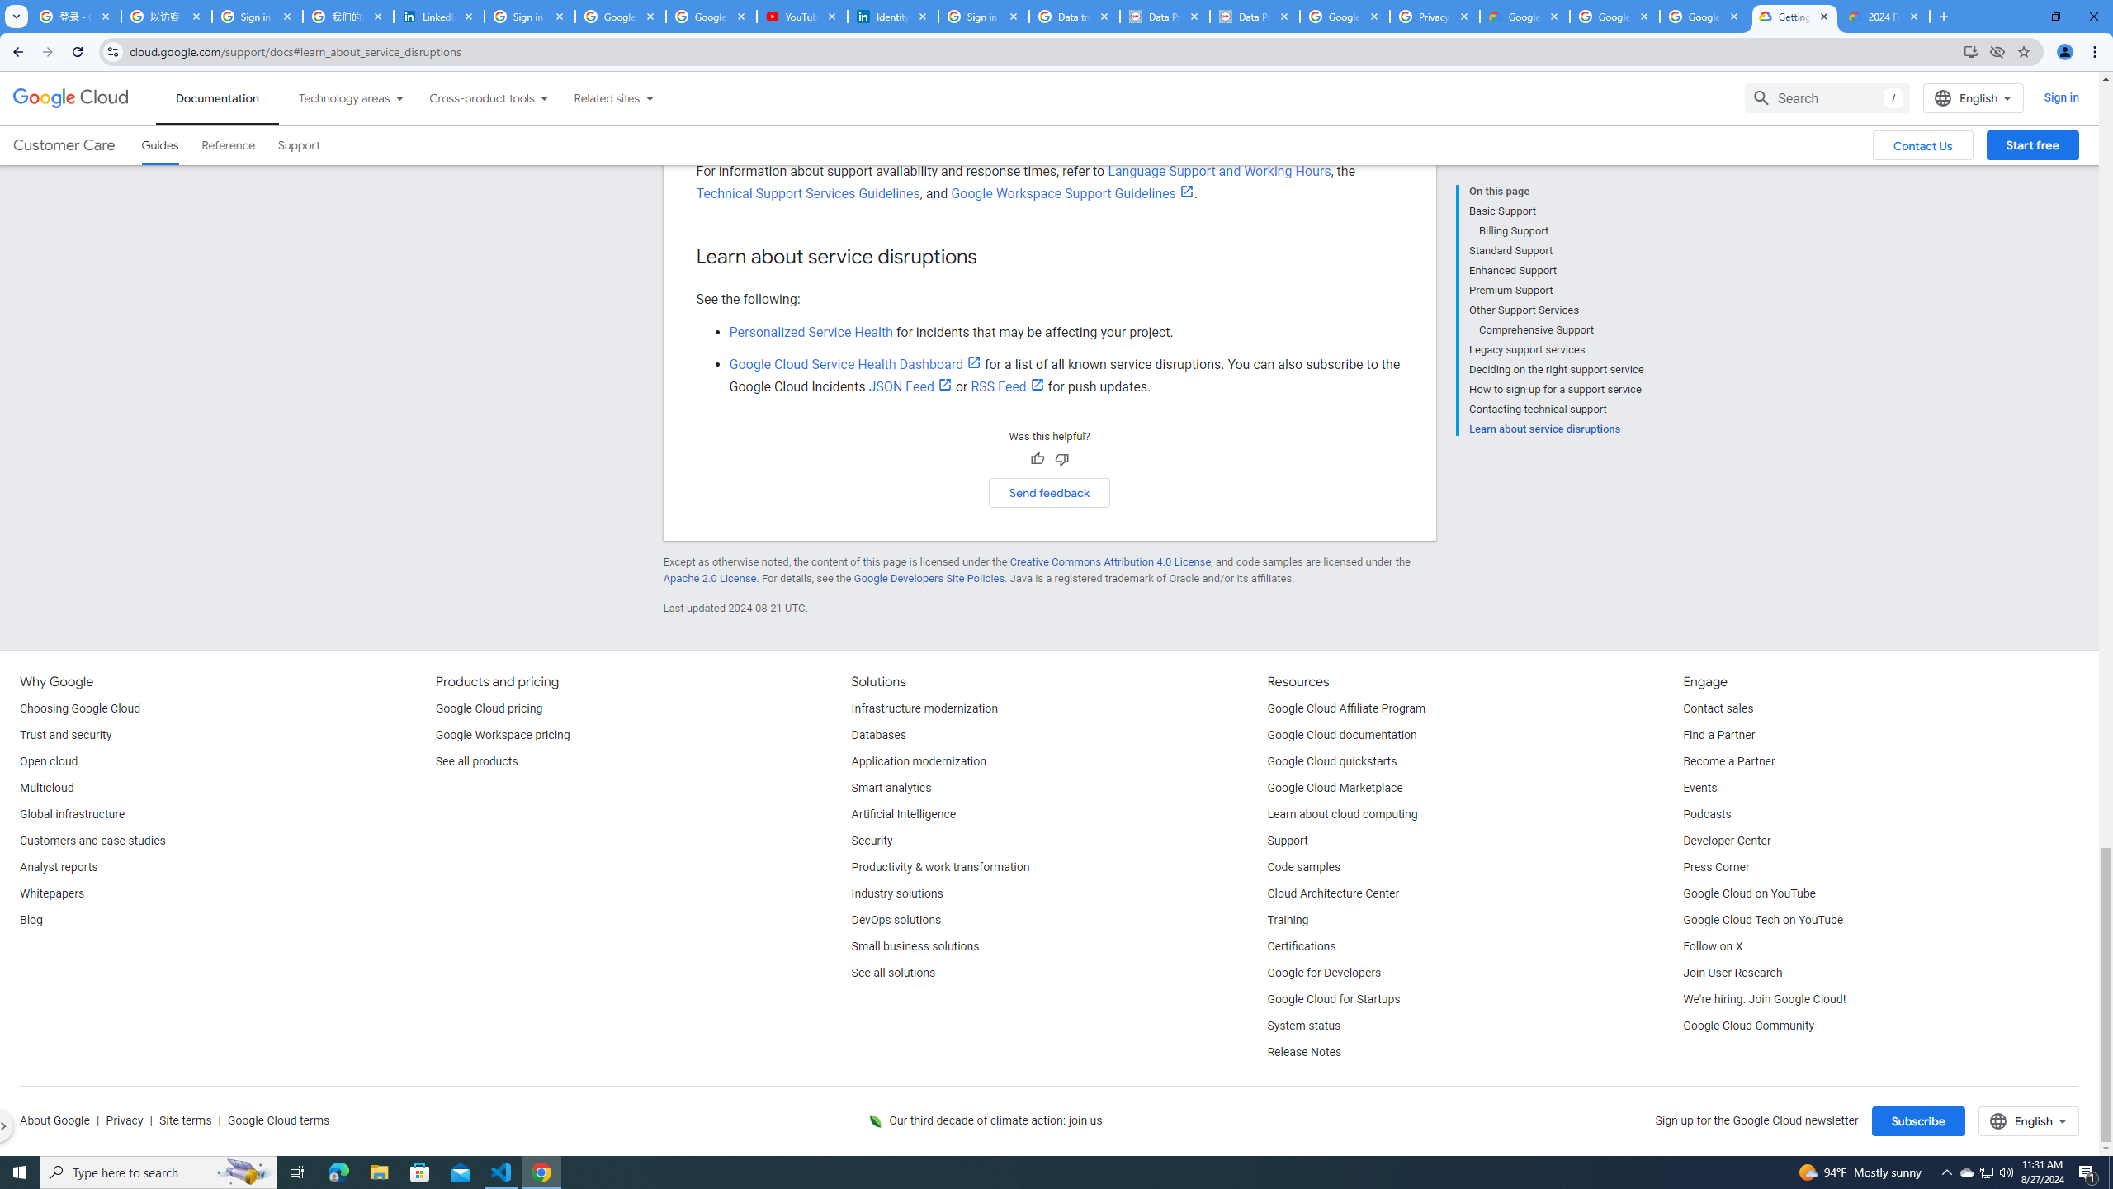 The width and height of the screenshot is (2113, 1189). What do you see at coordinates (1717, 708) in the screenshot?
I see `Contact sales` at bounding box center [1717, 708].